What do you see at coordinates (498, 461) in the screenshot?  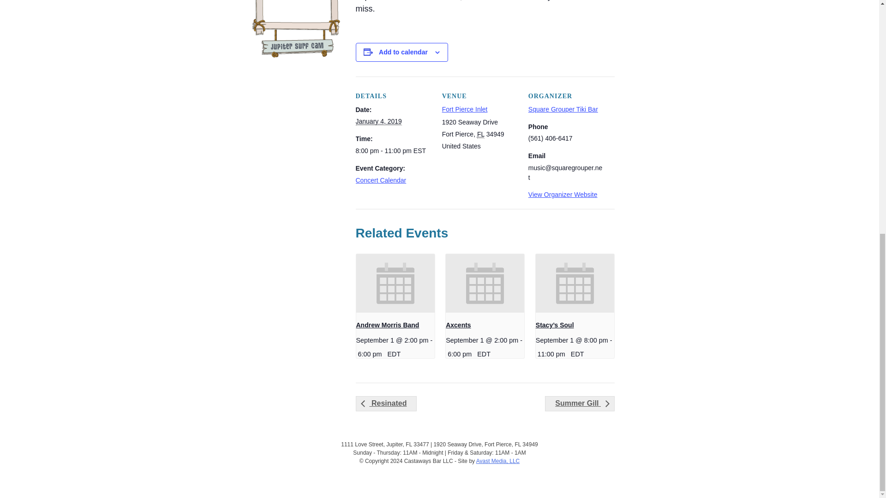 I see `Avast Media, LLC` at bounding box center [498, 461].